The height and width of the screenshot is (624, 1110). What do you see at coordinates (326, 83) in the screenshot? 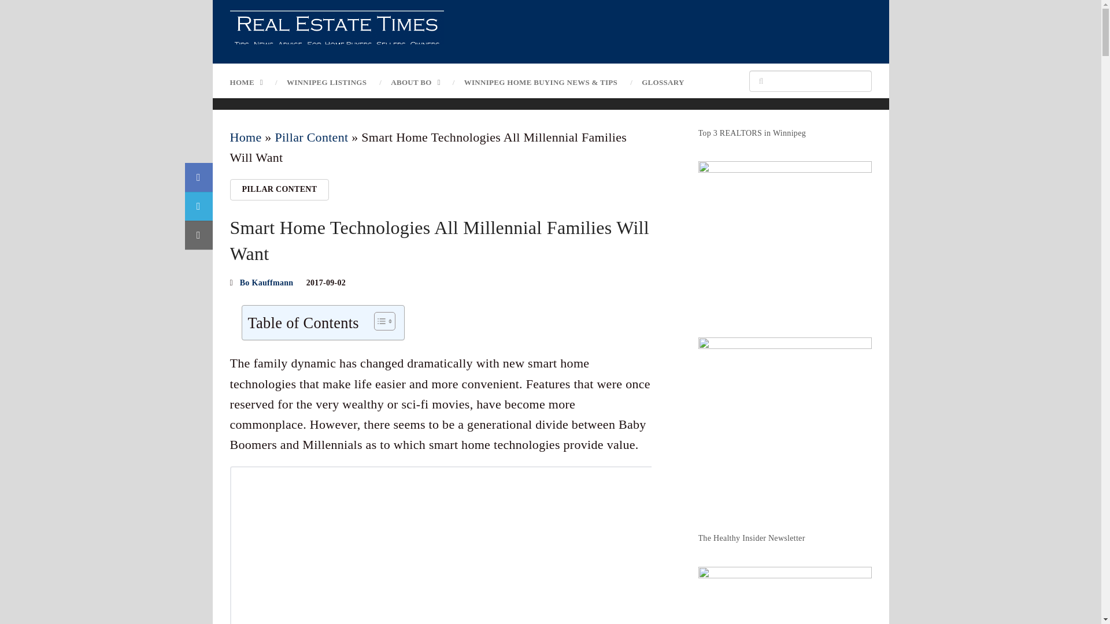
I see `WINNIPEG LISTINGS` at bounding box center [326, 83].